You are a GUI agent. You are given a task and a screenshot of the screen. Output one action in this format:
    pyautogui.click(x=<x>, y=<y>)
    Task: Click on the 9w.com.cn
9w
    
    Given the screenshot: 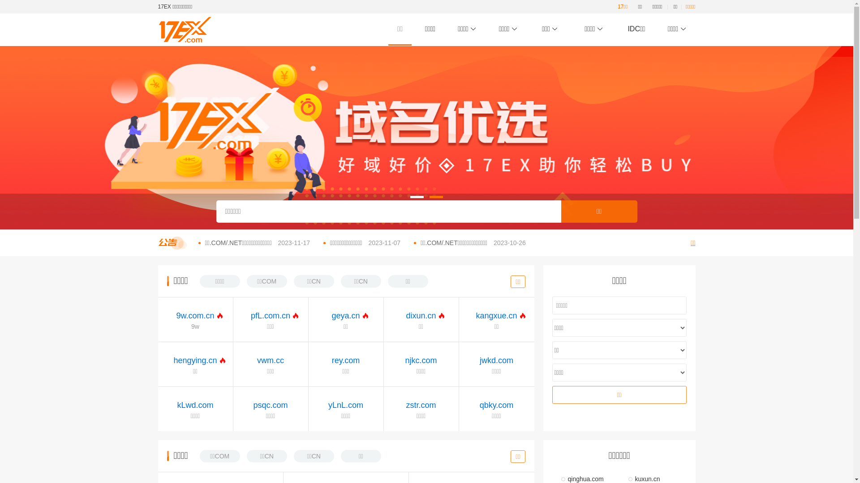 What is the action you would take?
    pyautogui.click(x=195, y=320)
    